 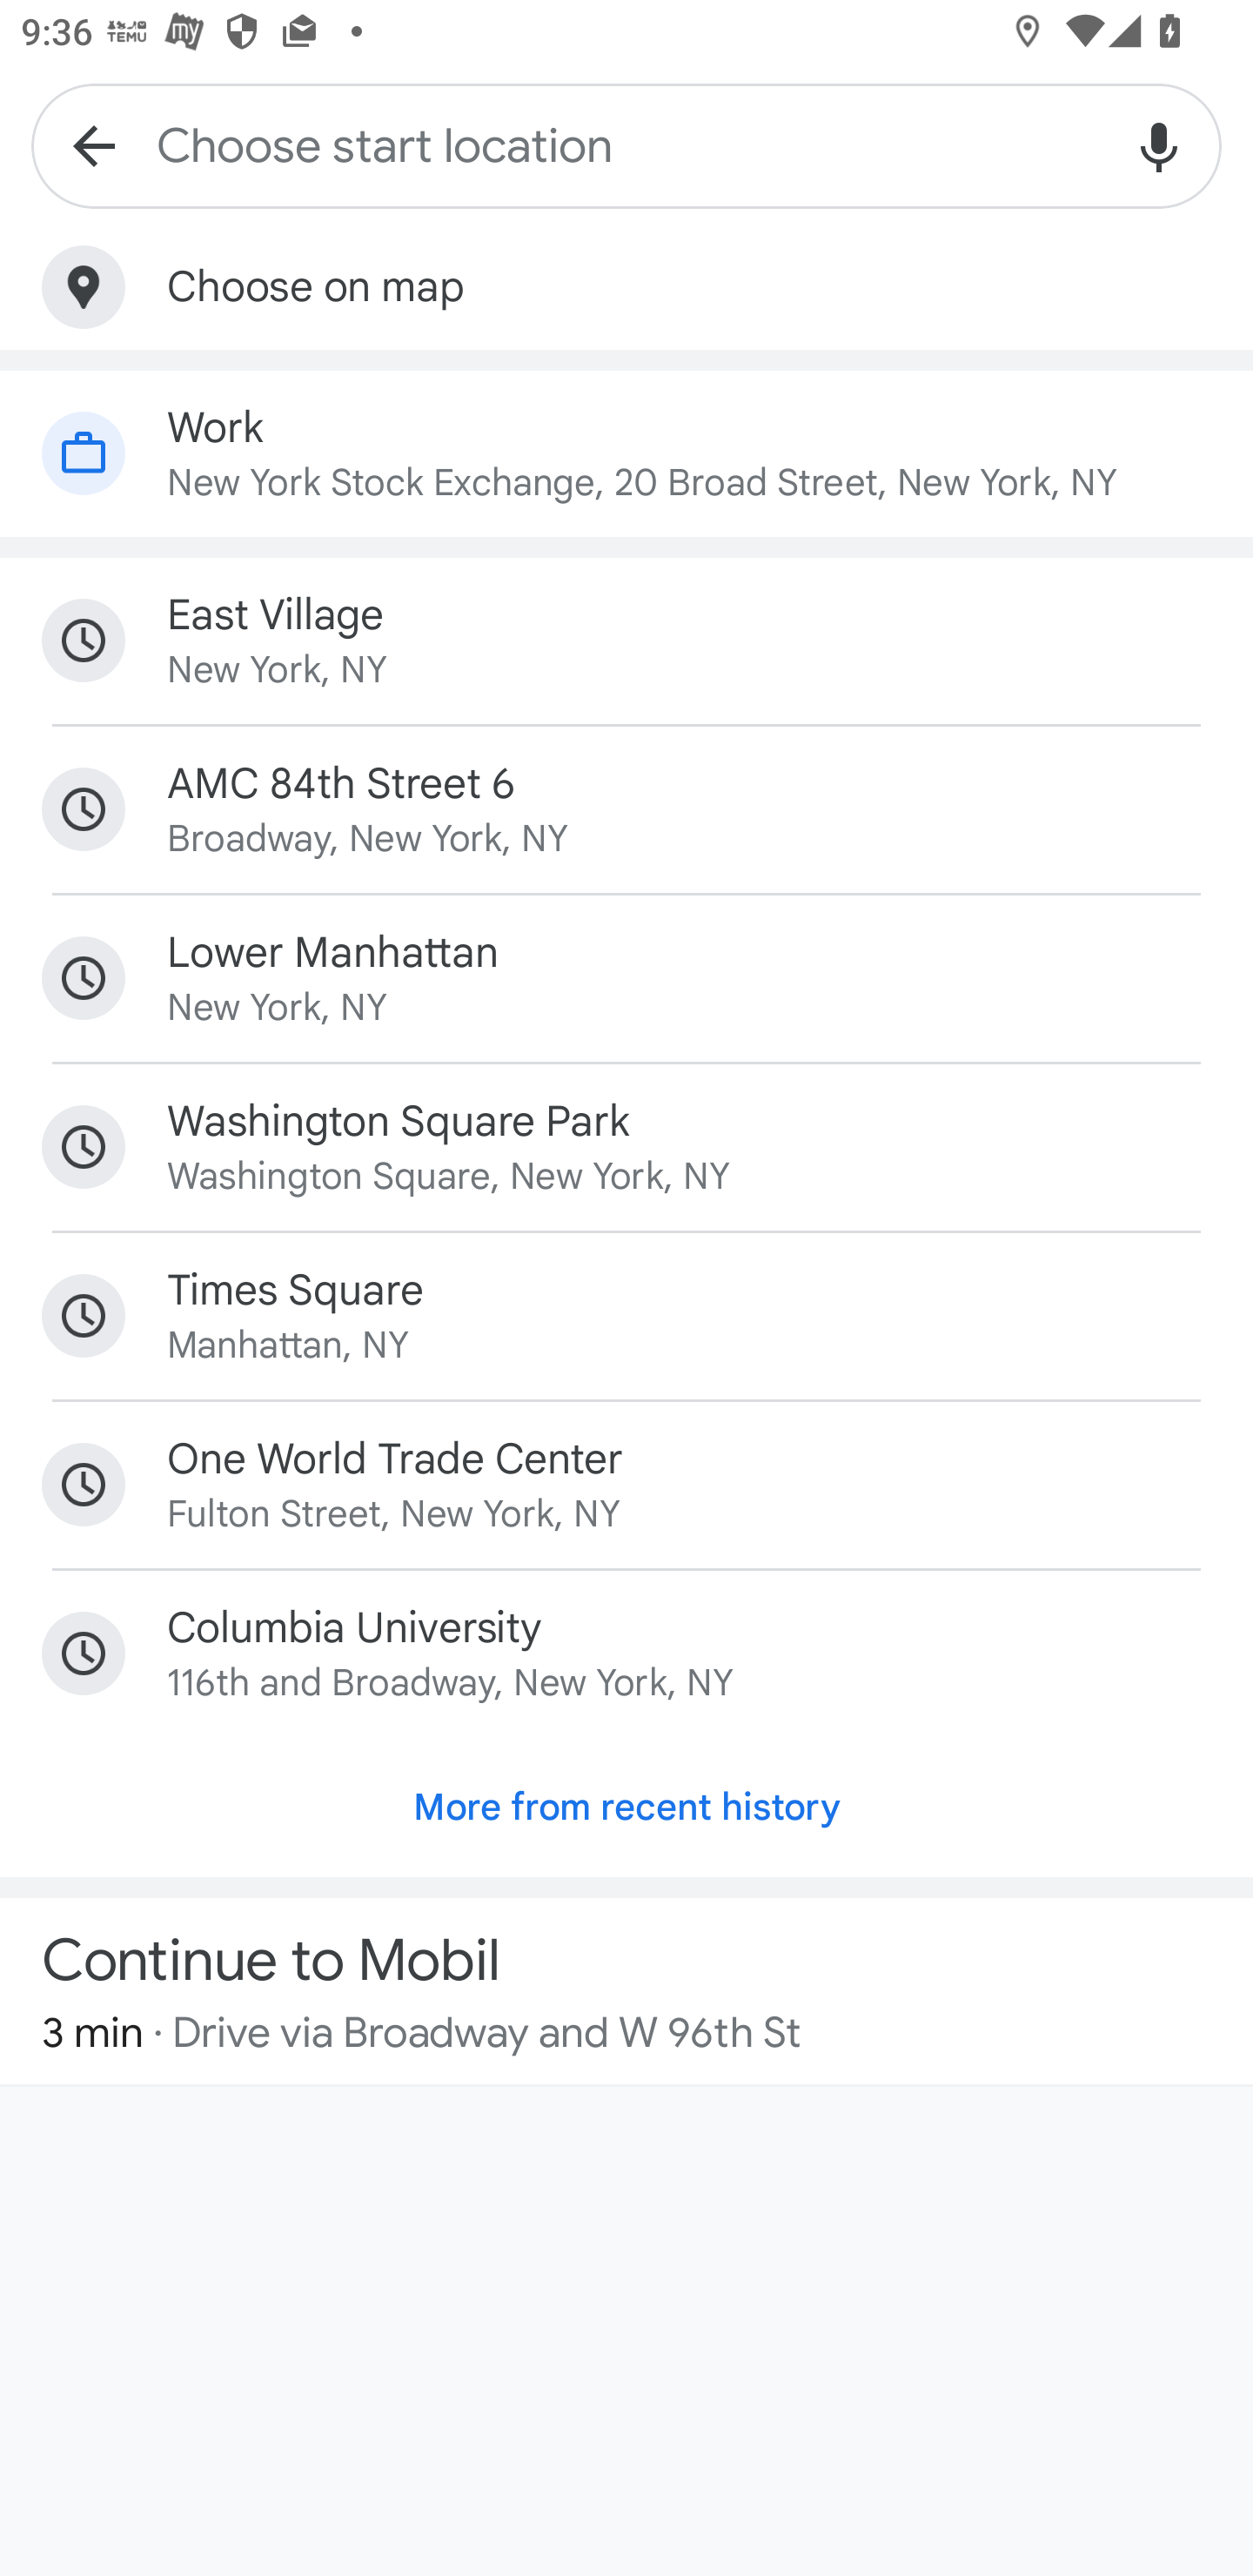 What do you see at coordinates (626, 809) in the screenshot?
I see `AMC 84th Street 6 Broadway, New York, NY` at bounding box center [626, 809].